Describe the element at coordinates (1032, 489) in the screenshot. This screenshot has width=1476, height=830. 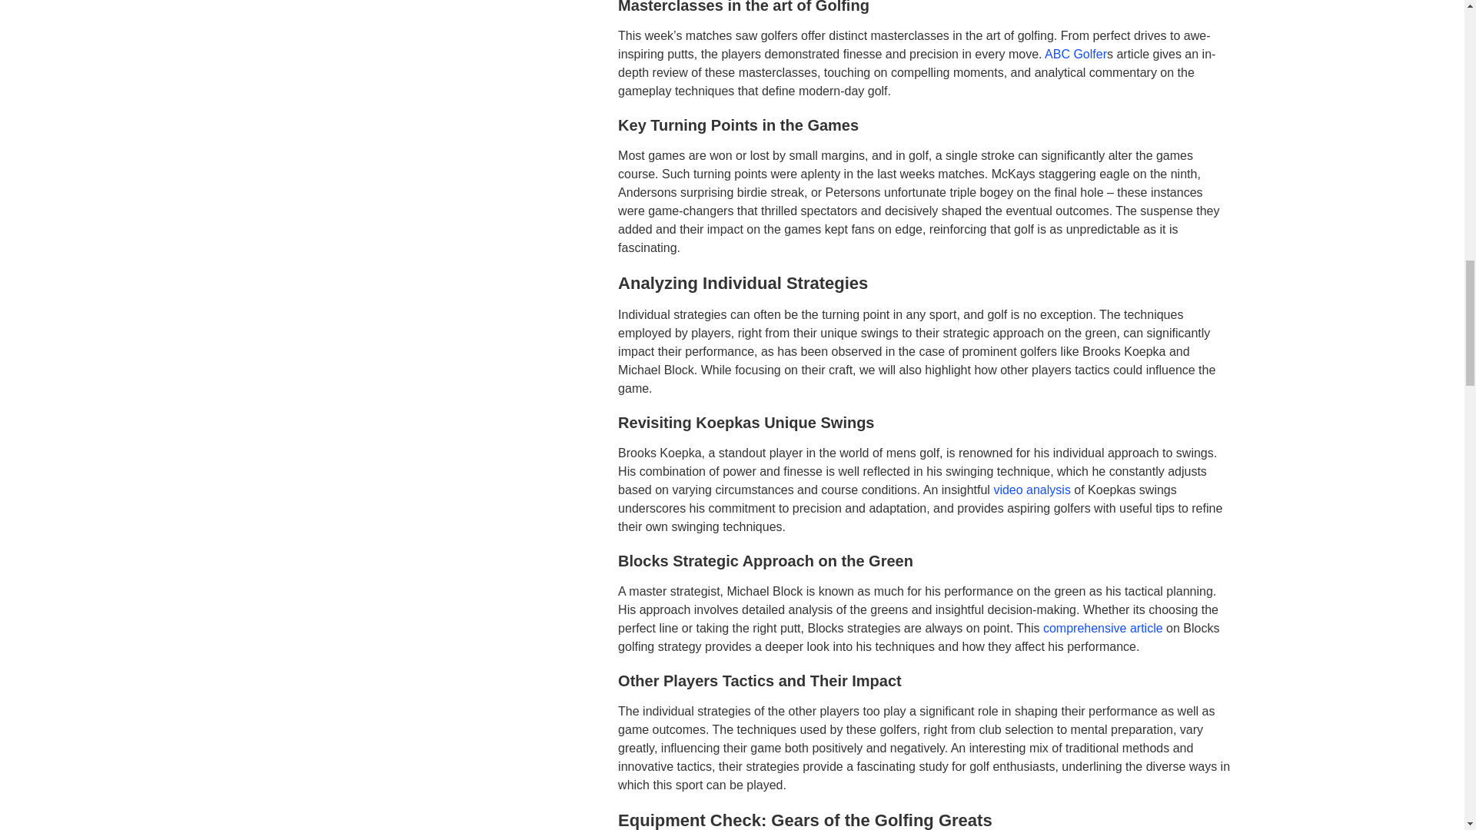
I see `video analysis` at that location.